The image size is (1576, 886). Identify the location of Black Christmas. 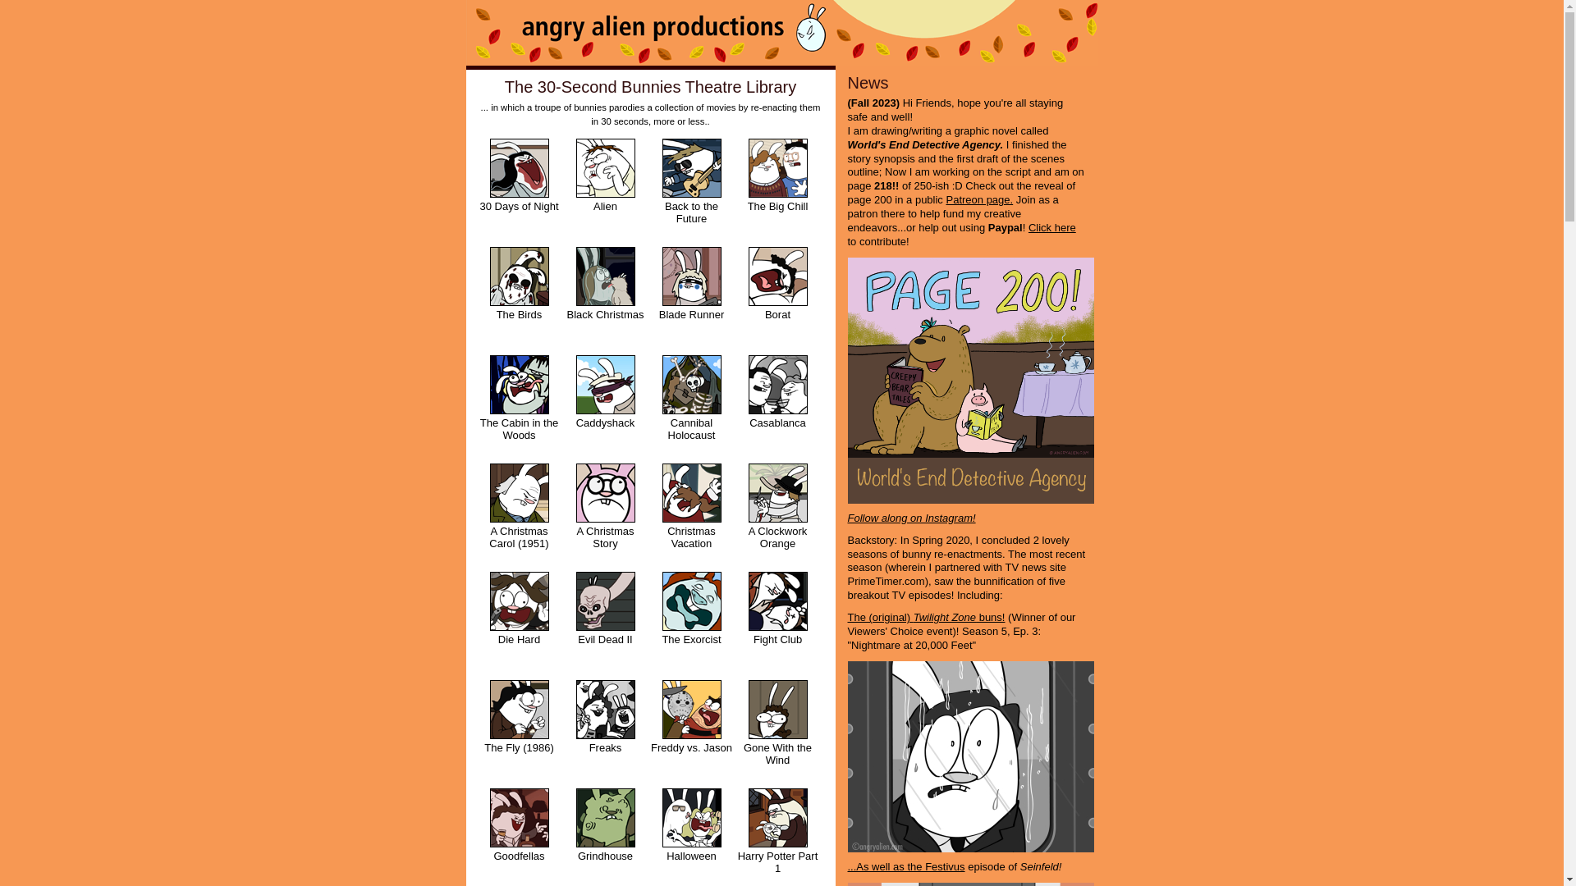
(606, 297).